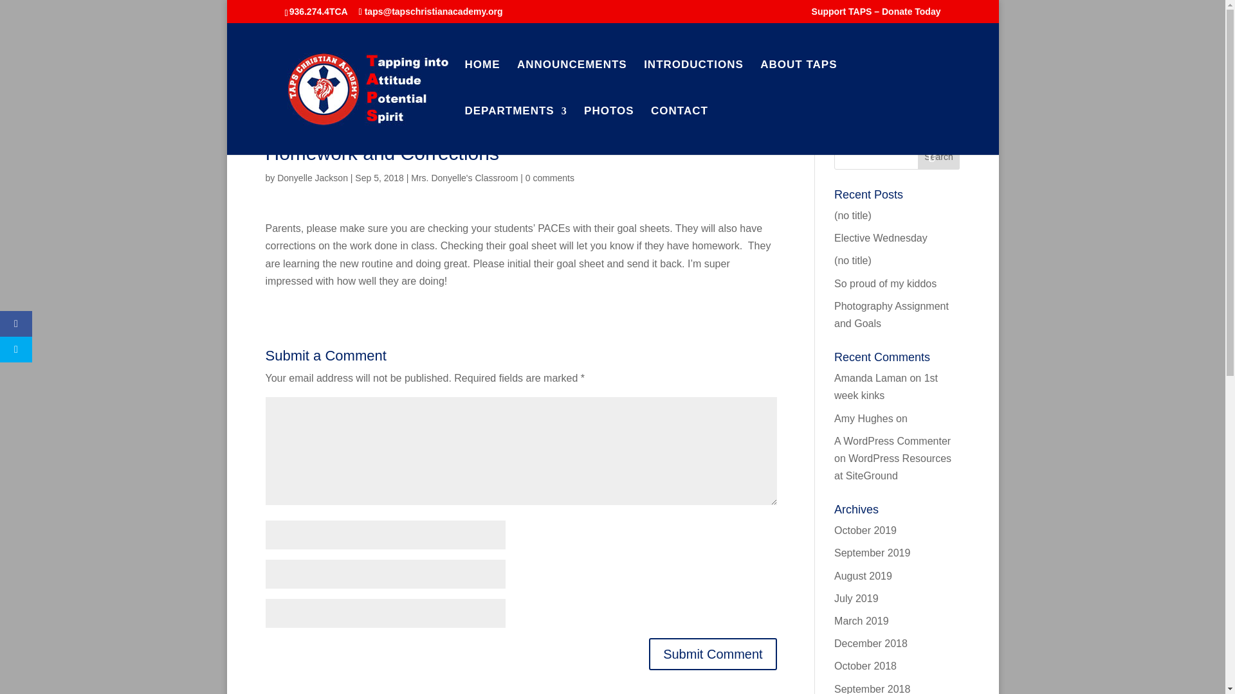  What do you see at coordinates (549, 177) in the screenshot?
I see `0 comments` at bounding box center [549, 177].